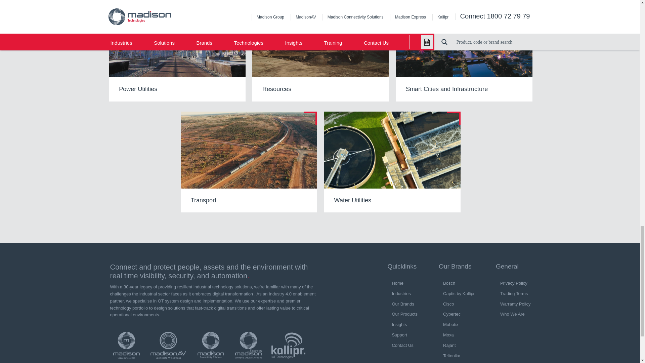 The height and width of the screenshot is (363, 645). Describe the element at coordinates (248, 346) in the screenshot. I see `Madison Express` at that location.